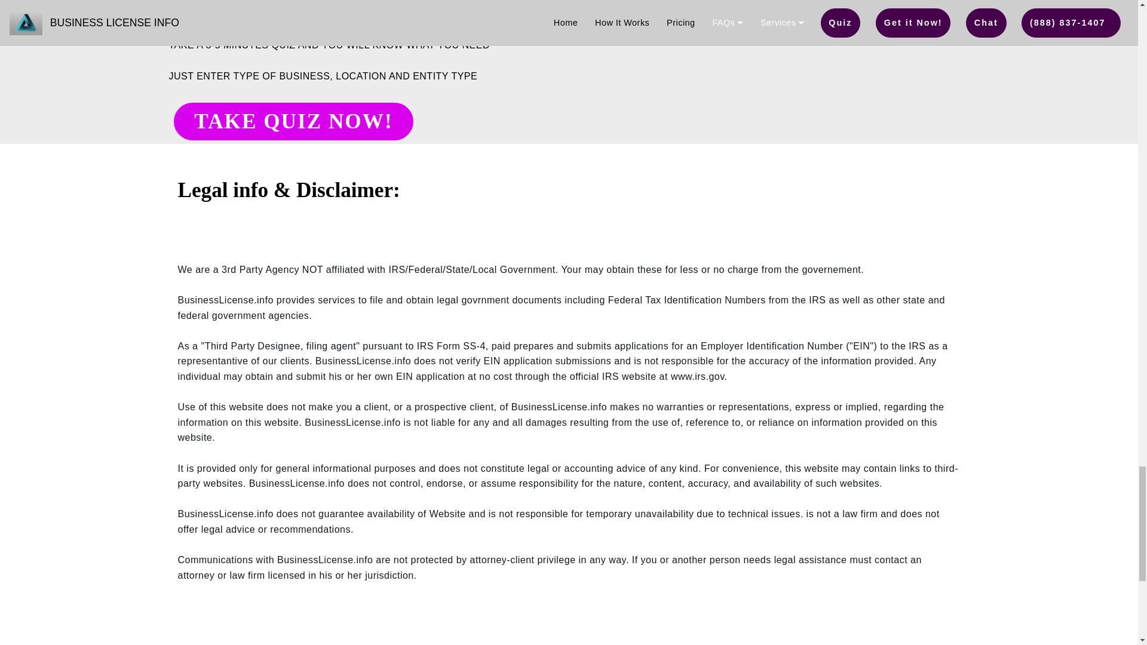  What do you see at coordinates (293, 121) in the screenshot?
I see `TAKE QUIZ NOW!` at bounding box center [293, 121].